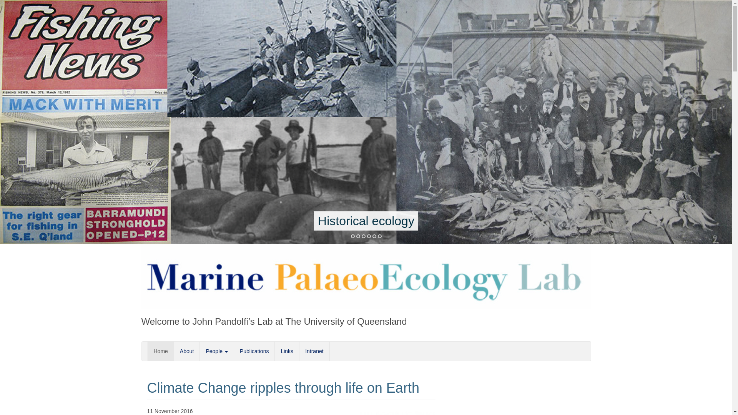 The height and width of the screenshot is (415, 738). I want to click on About, so click(187, 351).